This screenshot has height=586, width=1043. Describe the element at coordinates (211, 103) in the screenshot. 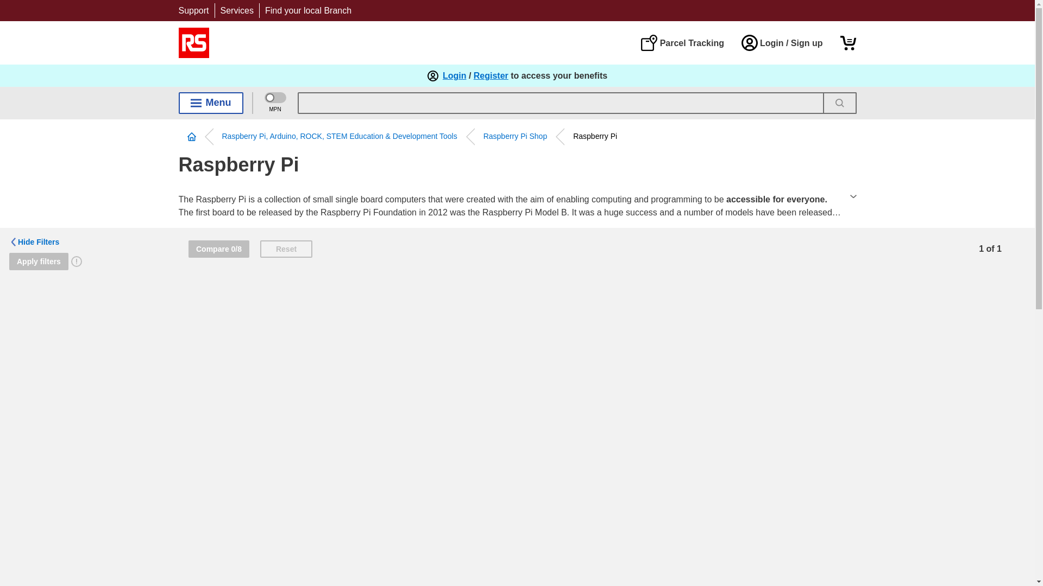

I see `Menu` at that location.